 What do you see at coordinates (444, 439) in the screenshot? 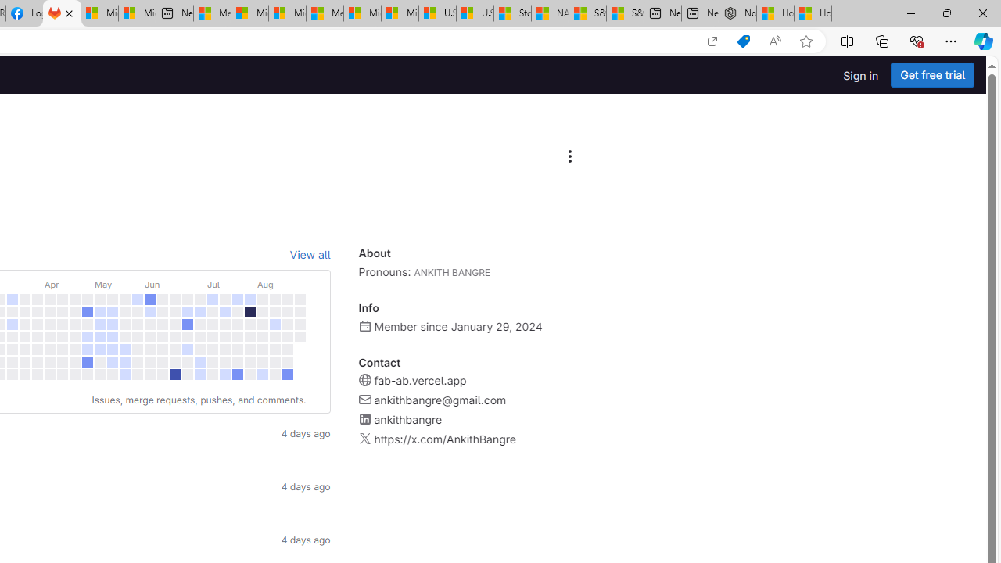
I see `https://x.com/AnkithBangre` at bounding box center [444, 439].